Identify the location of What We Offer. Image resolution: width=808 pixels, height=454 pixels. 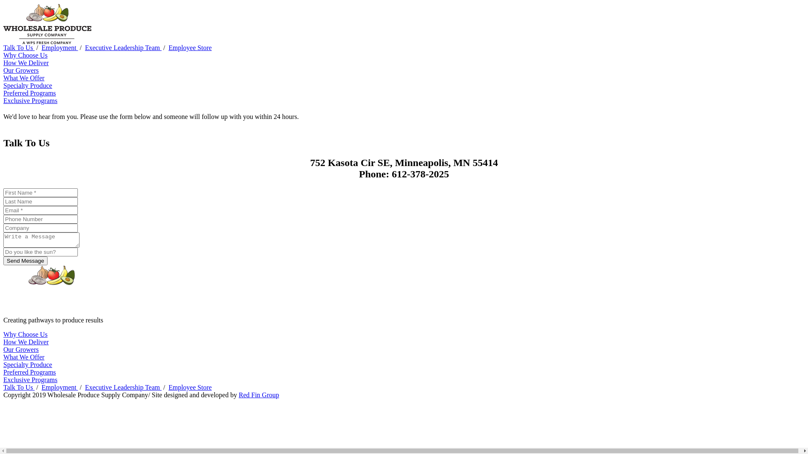
(24, 78).